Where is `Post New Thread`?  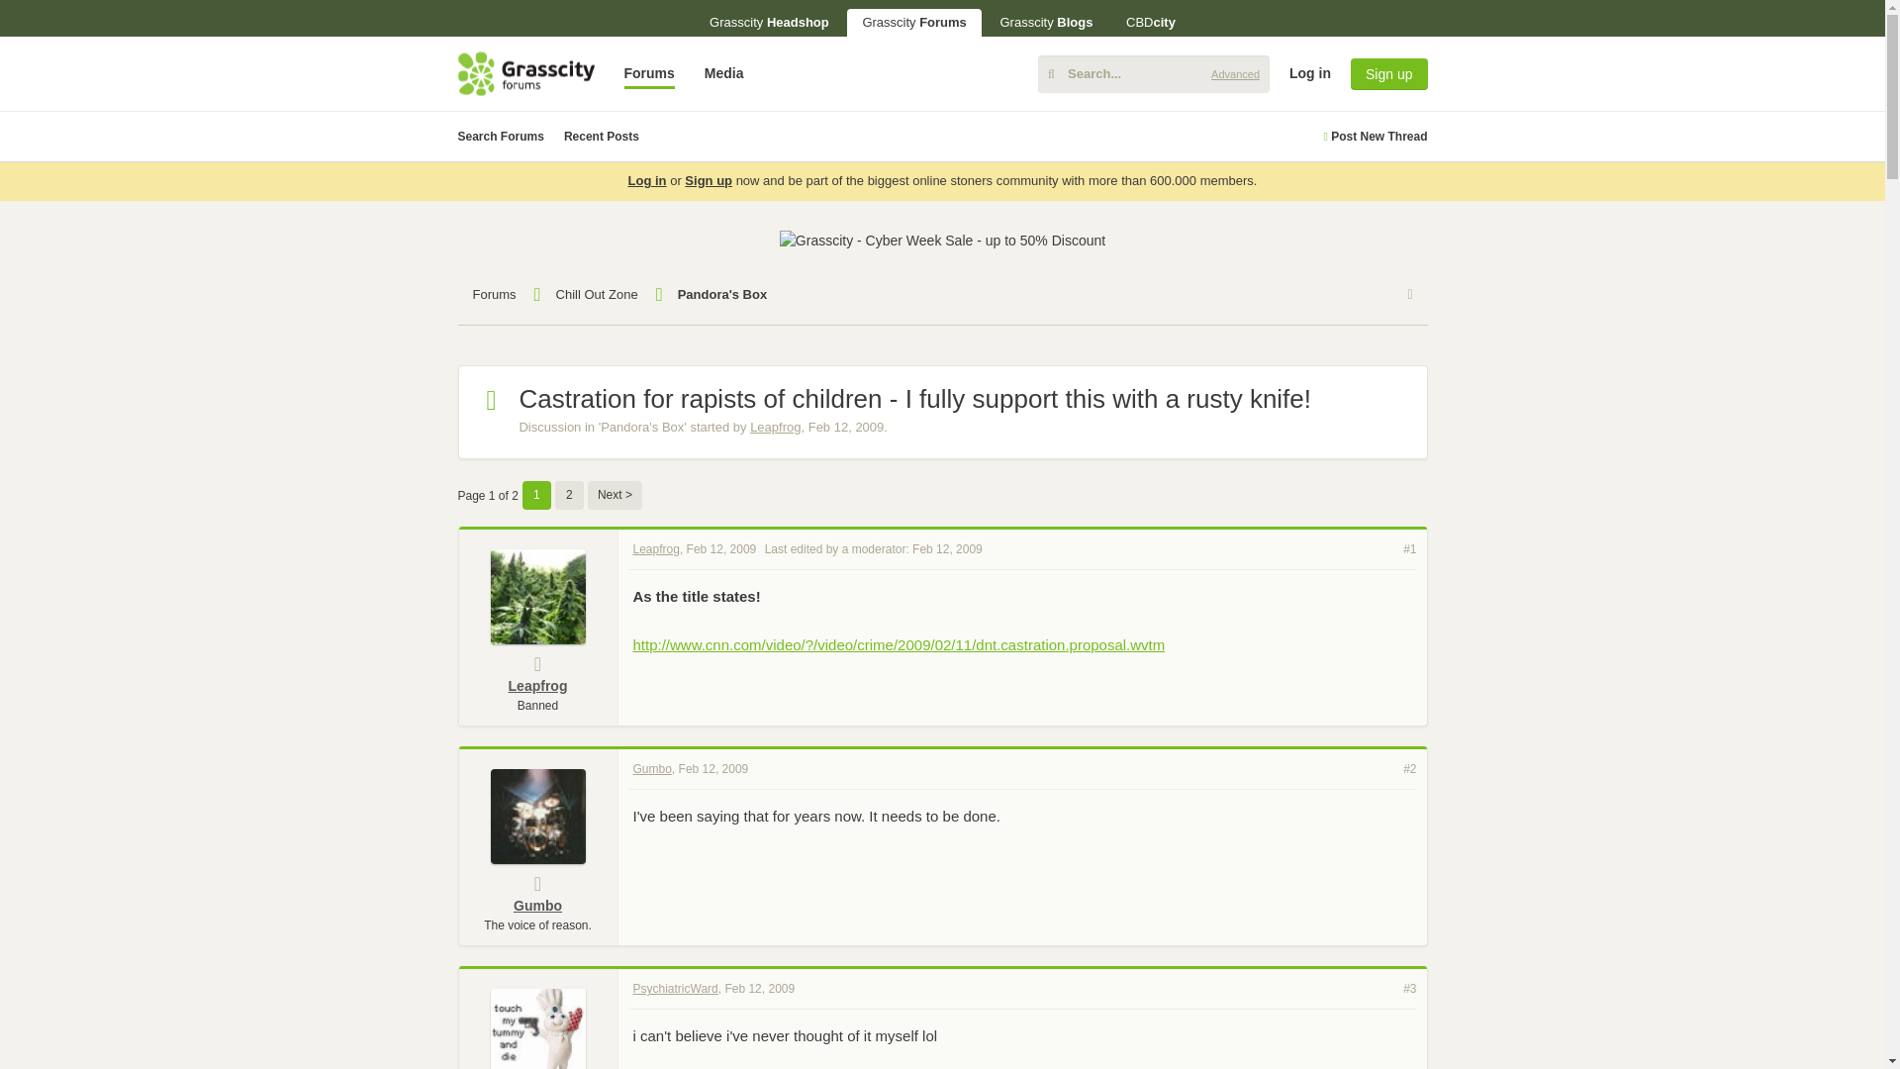
Post New Thread is located at coordinates (1374, 137).